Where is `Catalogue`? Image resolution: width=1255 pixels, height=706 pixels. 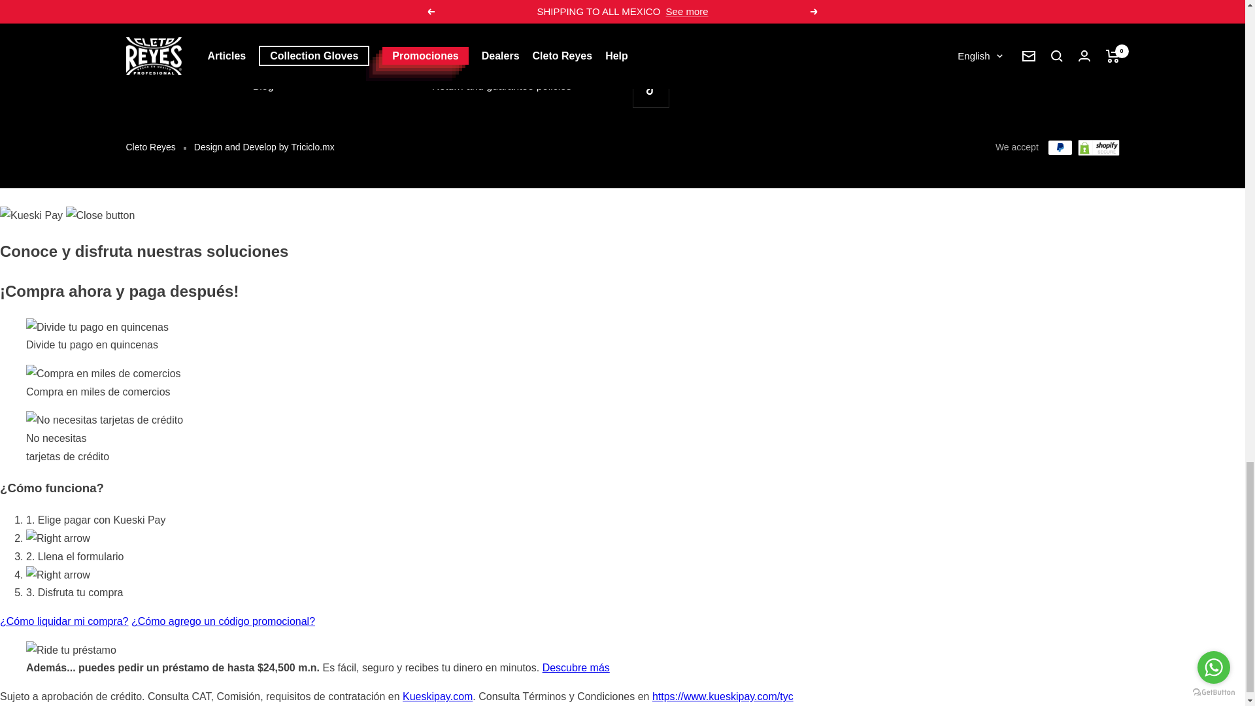
Catalogue is located at coordinates (277, 64).